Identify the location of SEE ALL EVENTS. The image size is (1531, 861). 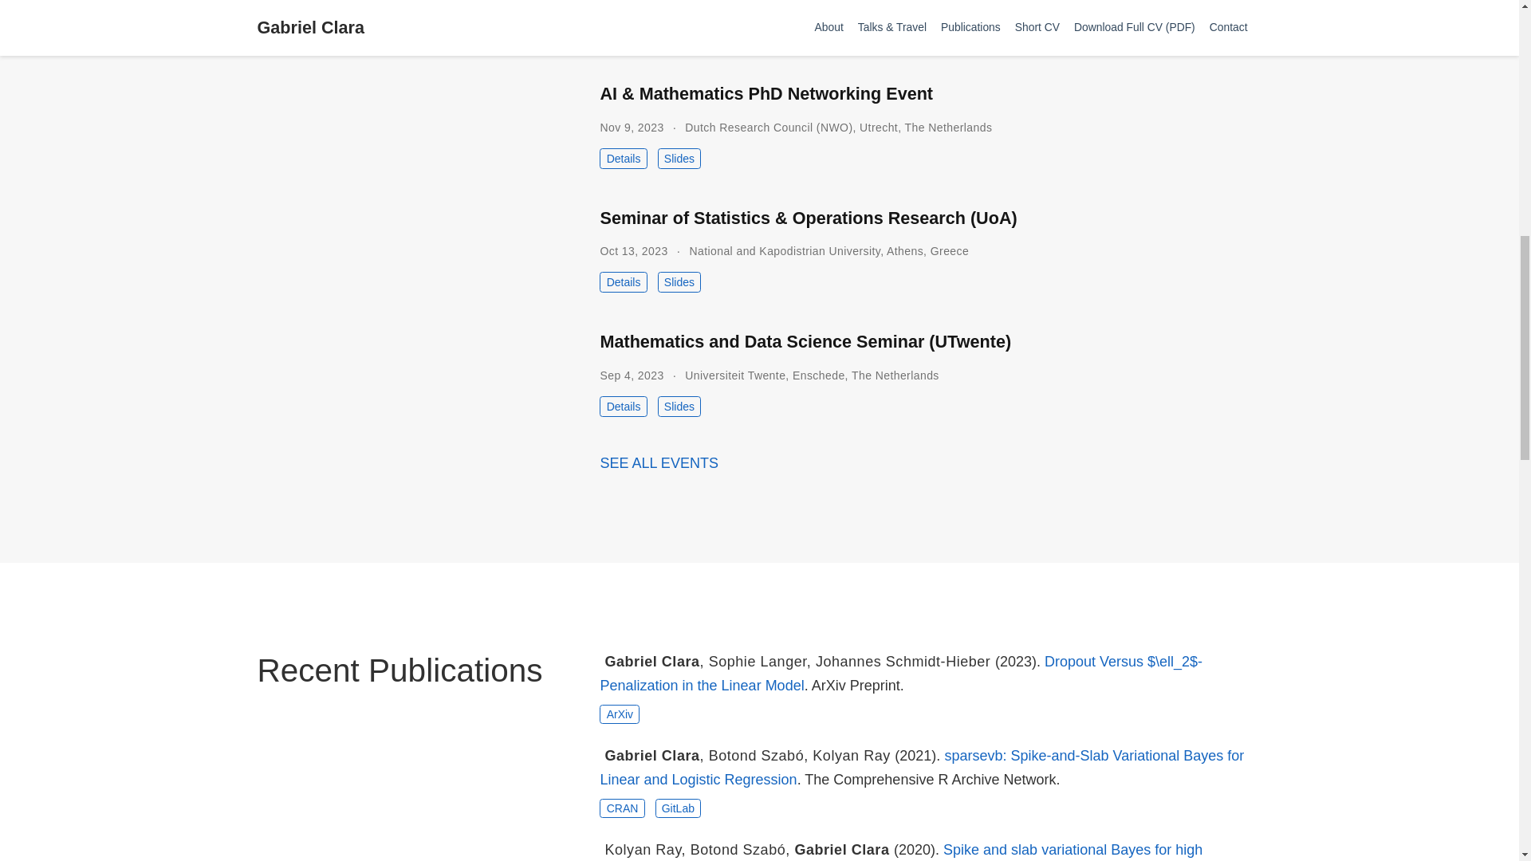
(659, 462).